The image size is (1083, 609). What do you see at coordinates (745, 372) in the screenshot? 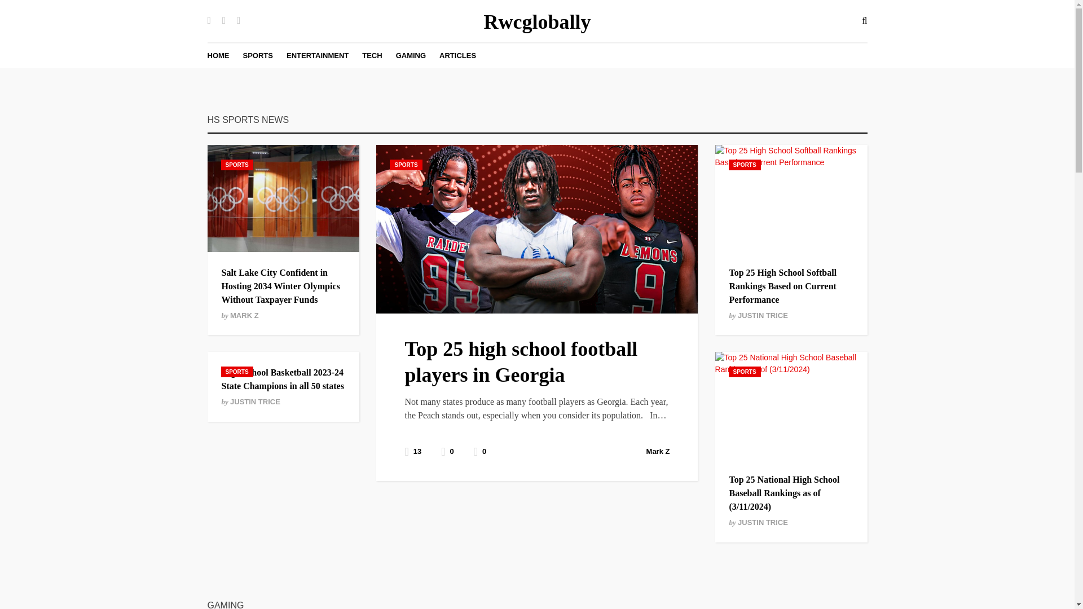
I see `SPORTS` at bounding box center [745, 372].